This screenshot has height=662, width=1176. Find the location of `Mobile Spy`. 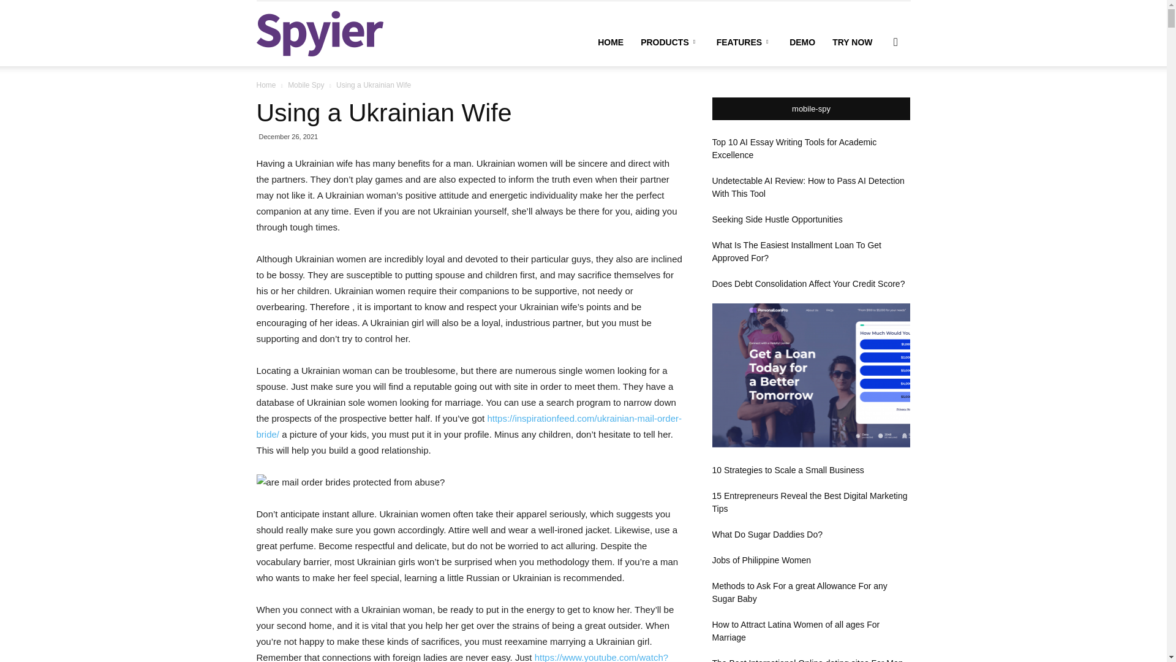

Mobile Spy is located at coordinates (306, 85).